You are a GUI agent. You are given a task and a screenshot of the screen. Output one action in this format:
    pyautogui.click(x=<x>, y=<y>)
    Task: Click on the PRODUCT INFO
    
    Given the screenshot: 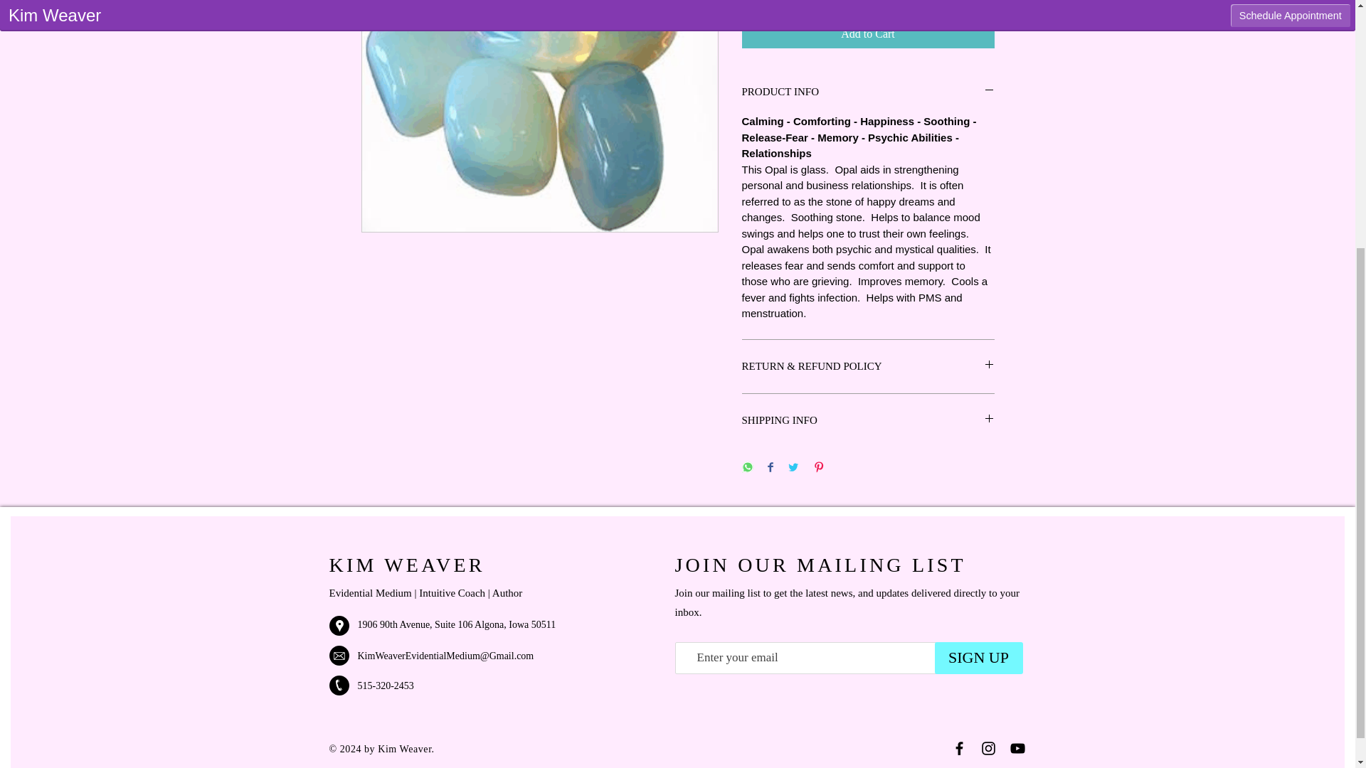 What is the action you would take?
    pyautogui.click(x=868, y=91)
    